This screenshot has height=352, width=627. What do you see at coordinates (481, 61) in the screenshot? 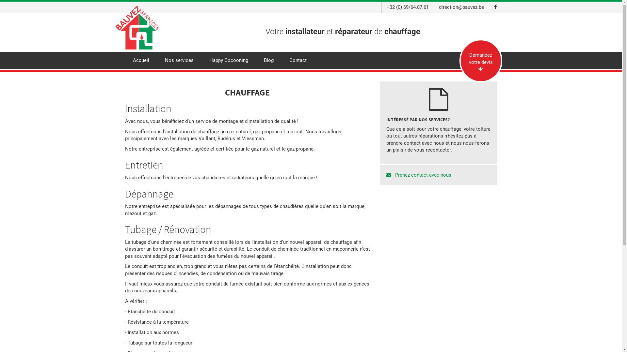
I see `Demandez
votre devis` at bounding box center [481, 61].